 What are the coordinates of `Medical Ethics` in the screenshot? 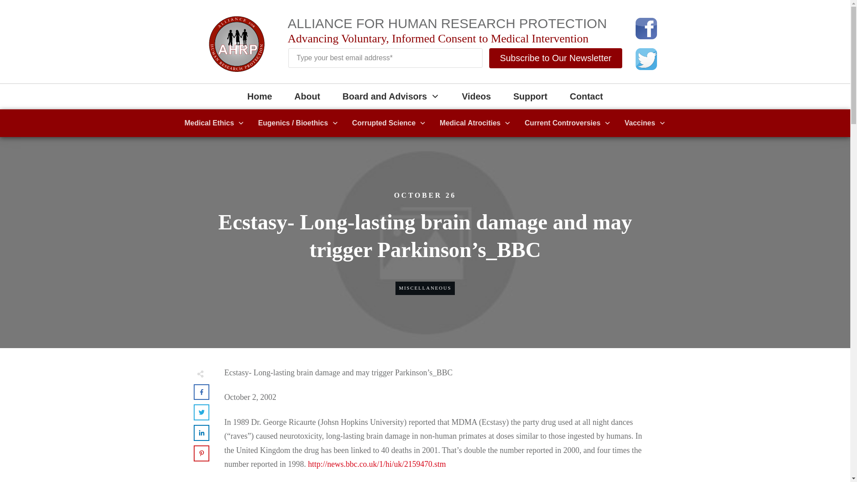 It's located at (214, 123).